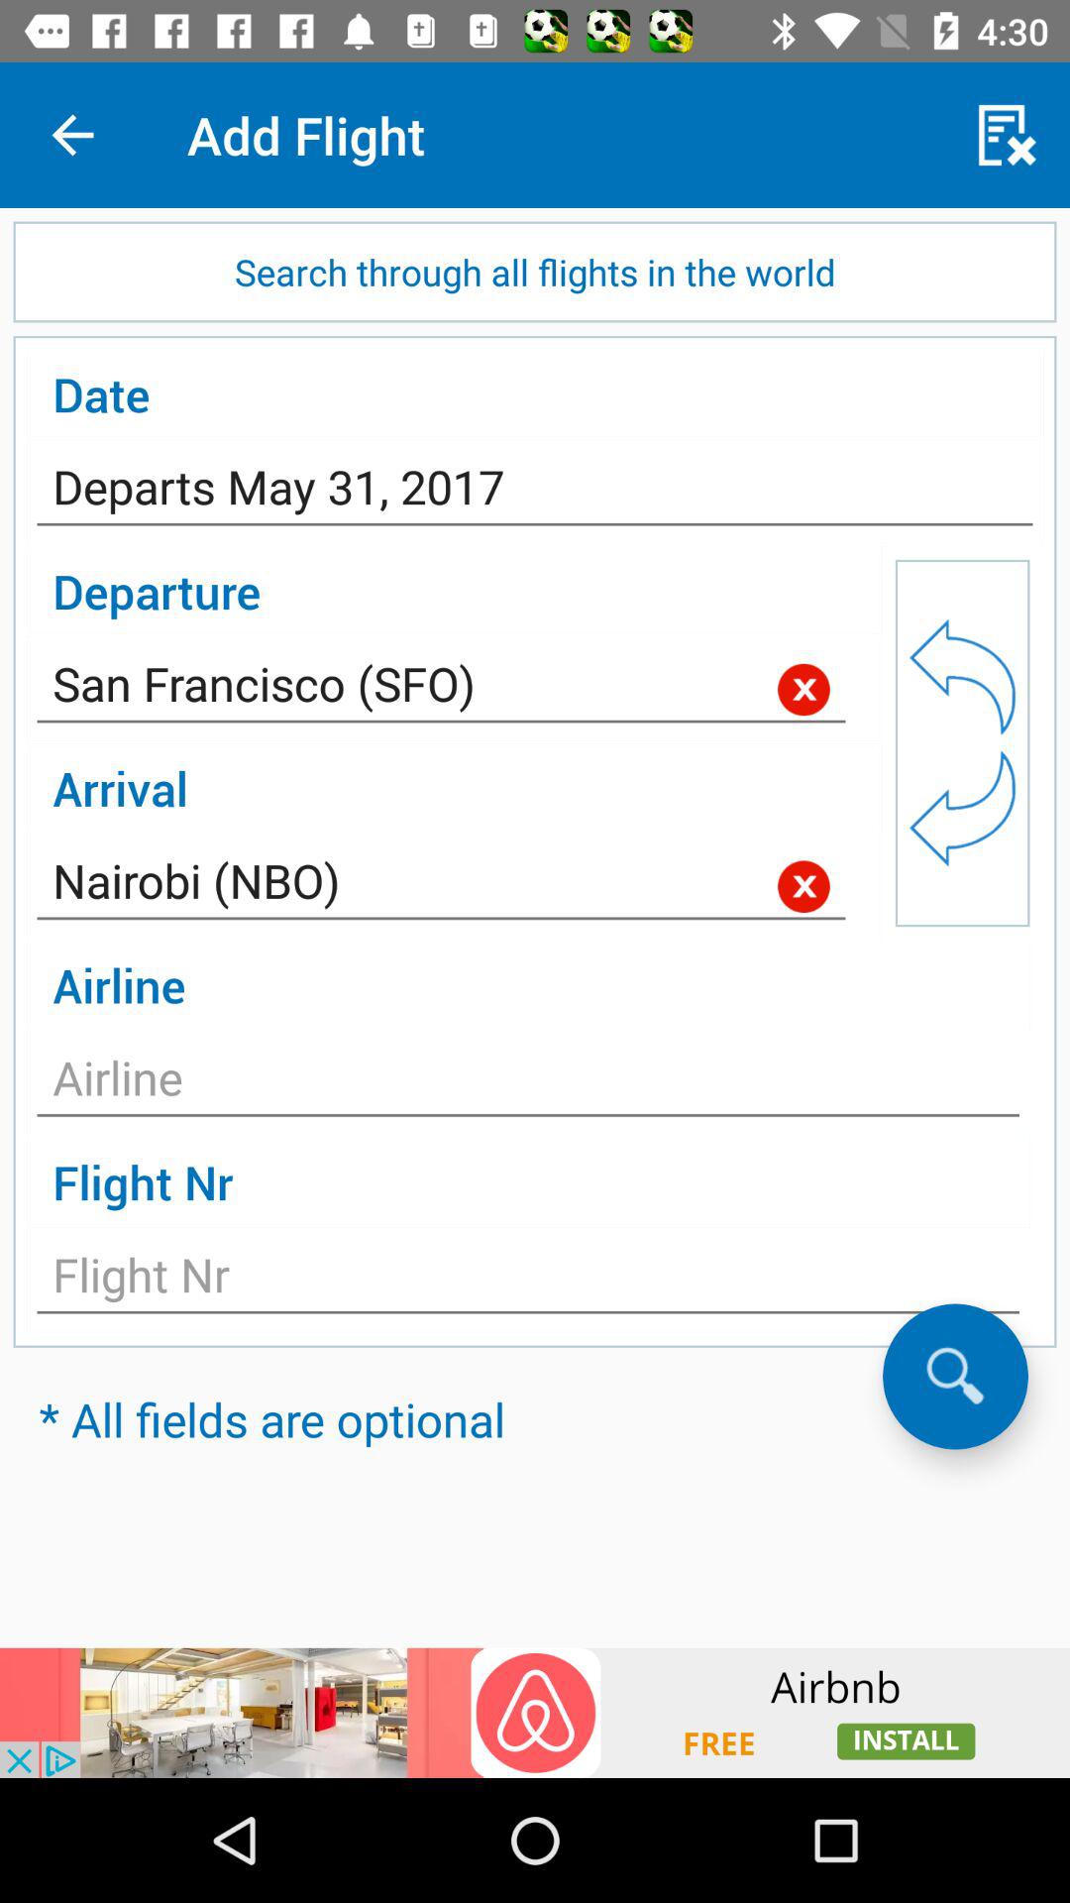 The image size is (1070, 1903). I want to click on advertisement, so click(535, 1713).